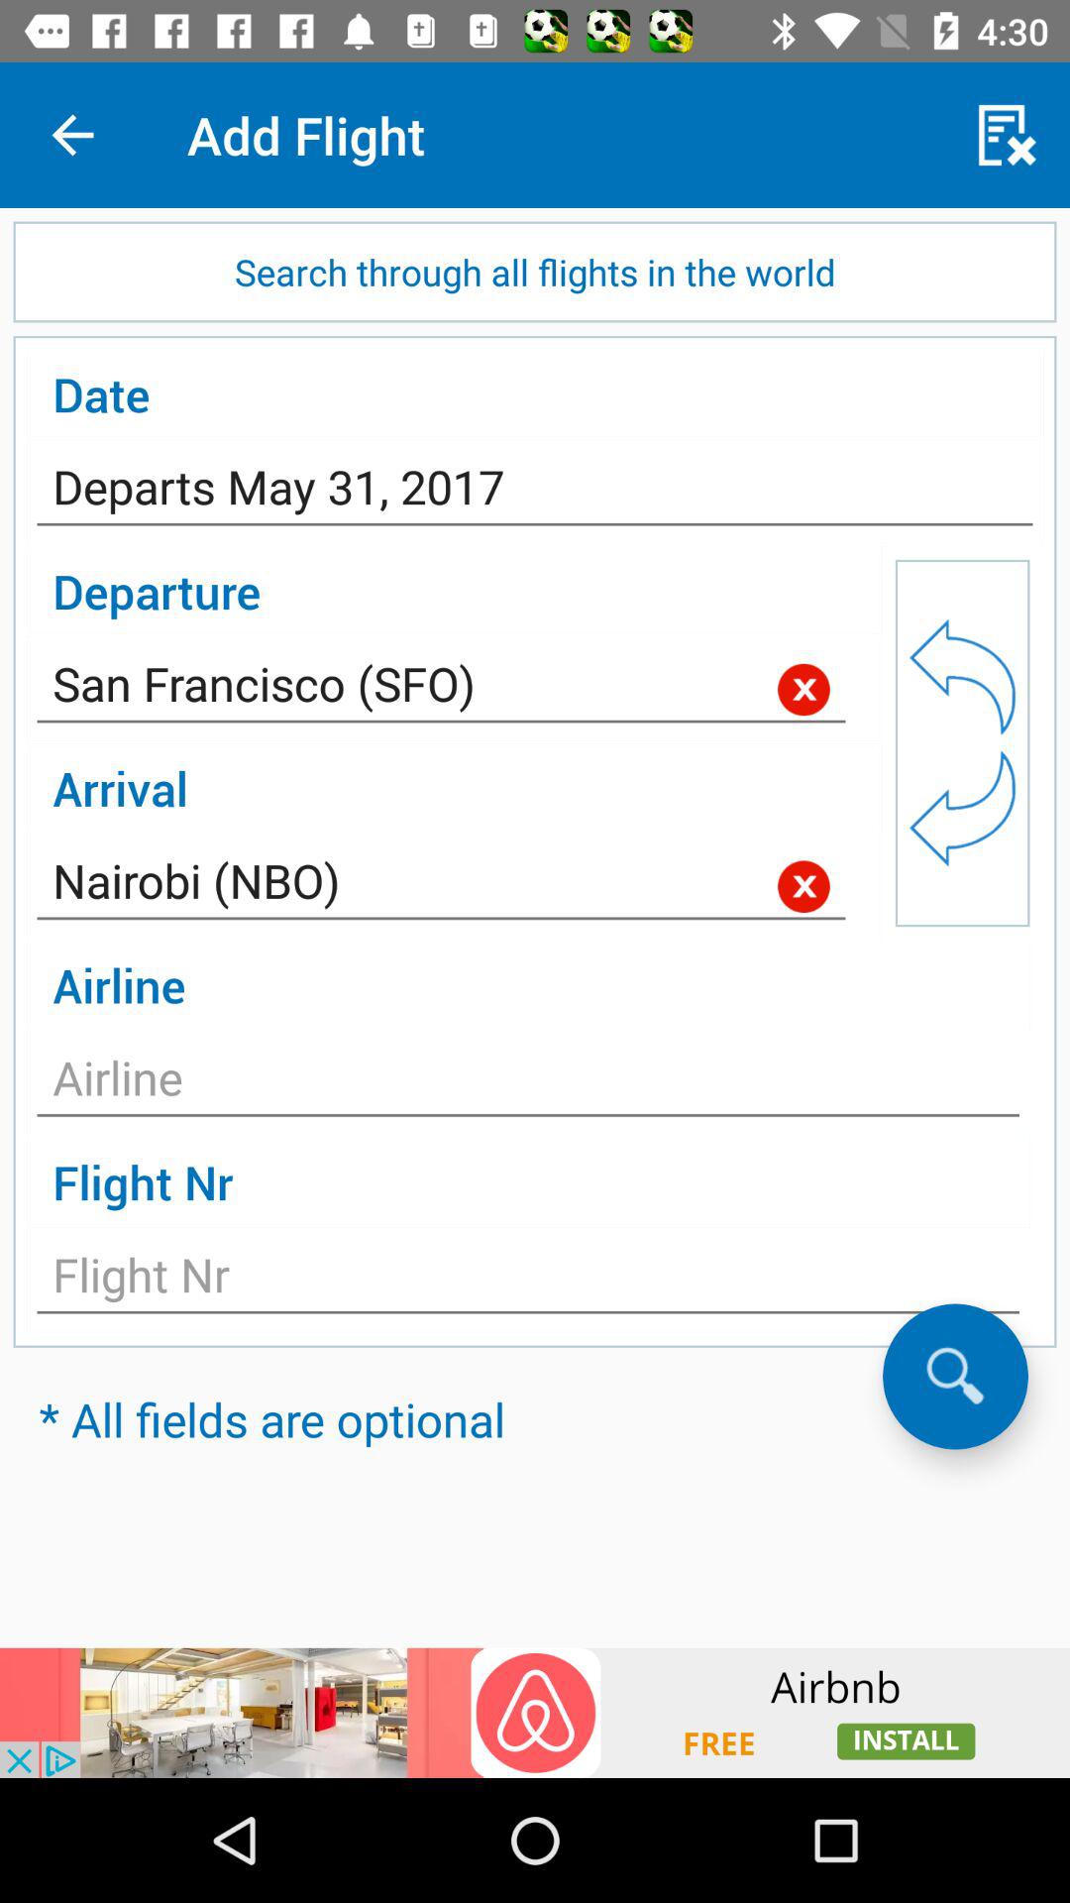 The image size is (1070, 1903). I want to click on advertisement, so click(535, 1713).